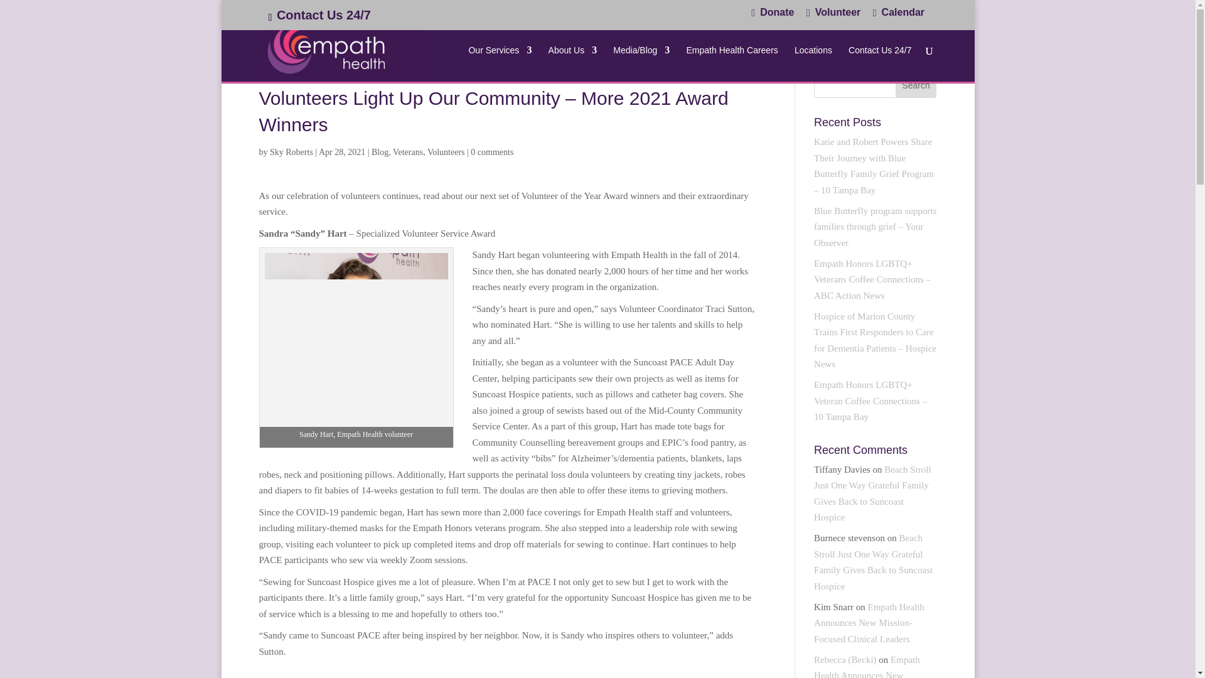 The image size is (1205, 678). Describe the element at coordinates (813, 63) in the screenshot. I see `Locations` at that location.